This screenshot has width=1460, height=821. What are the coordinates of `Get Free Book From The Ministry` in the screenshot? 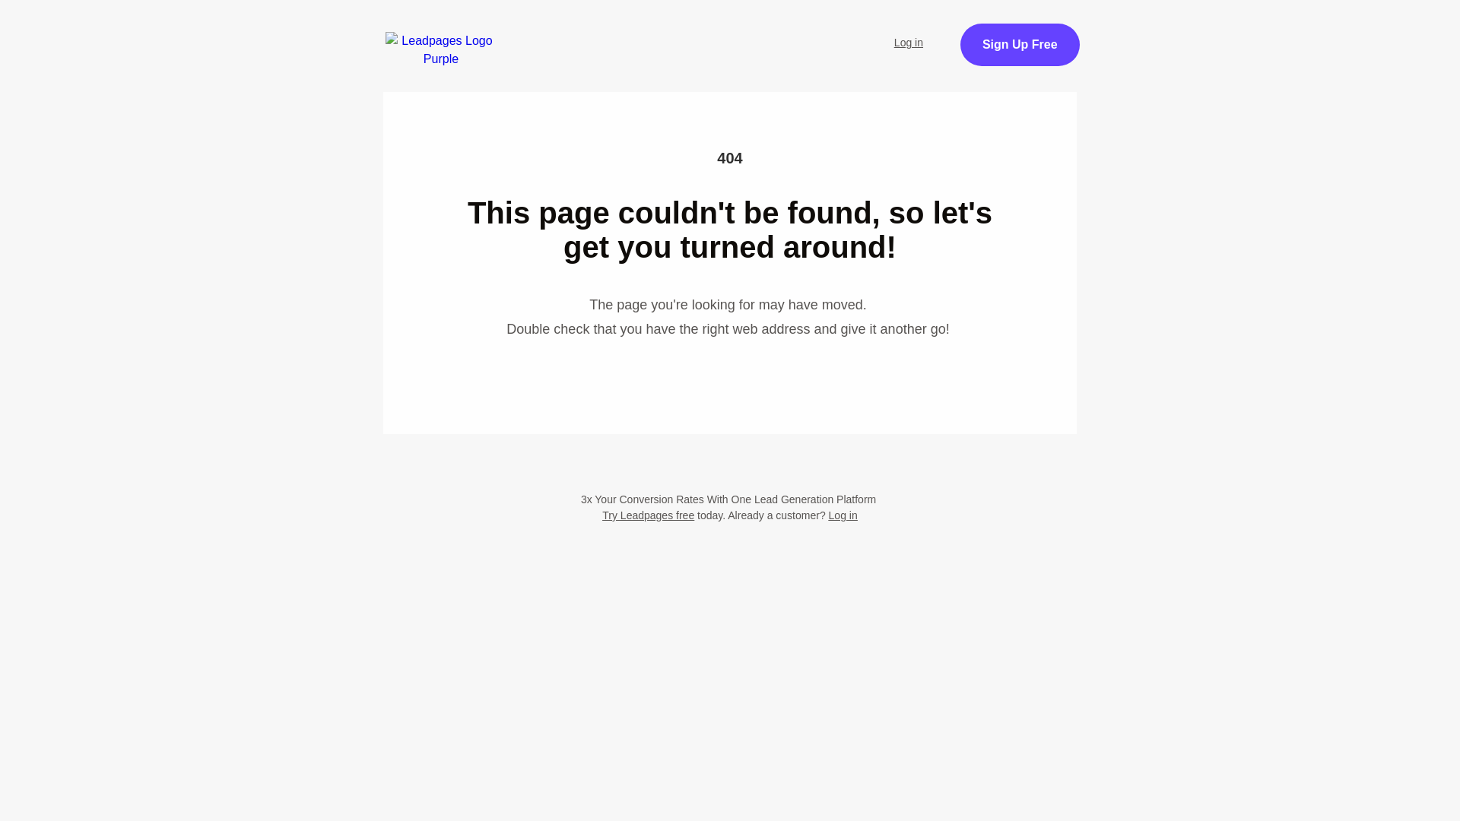 It's located at (730, 151).